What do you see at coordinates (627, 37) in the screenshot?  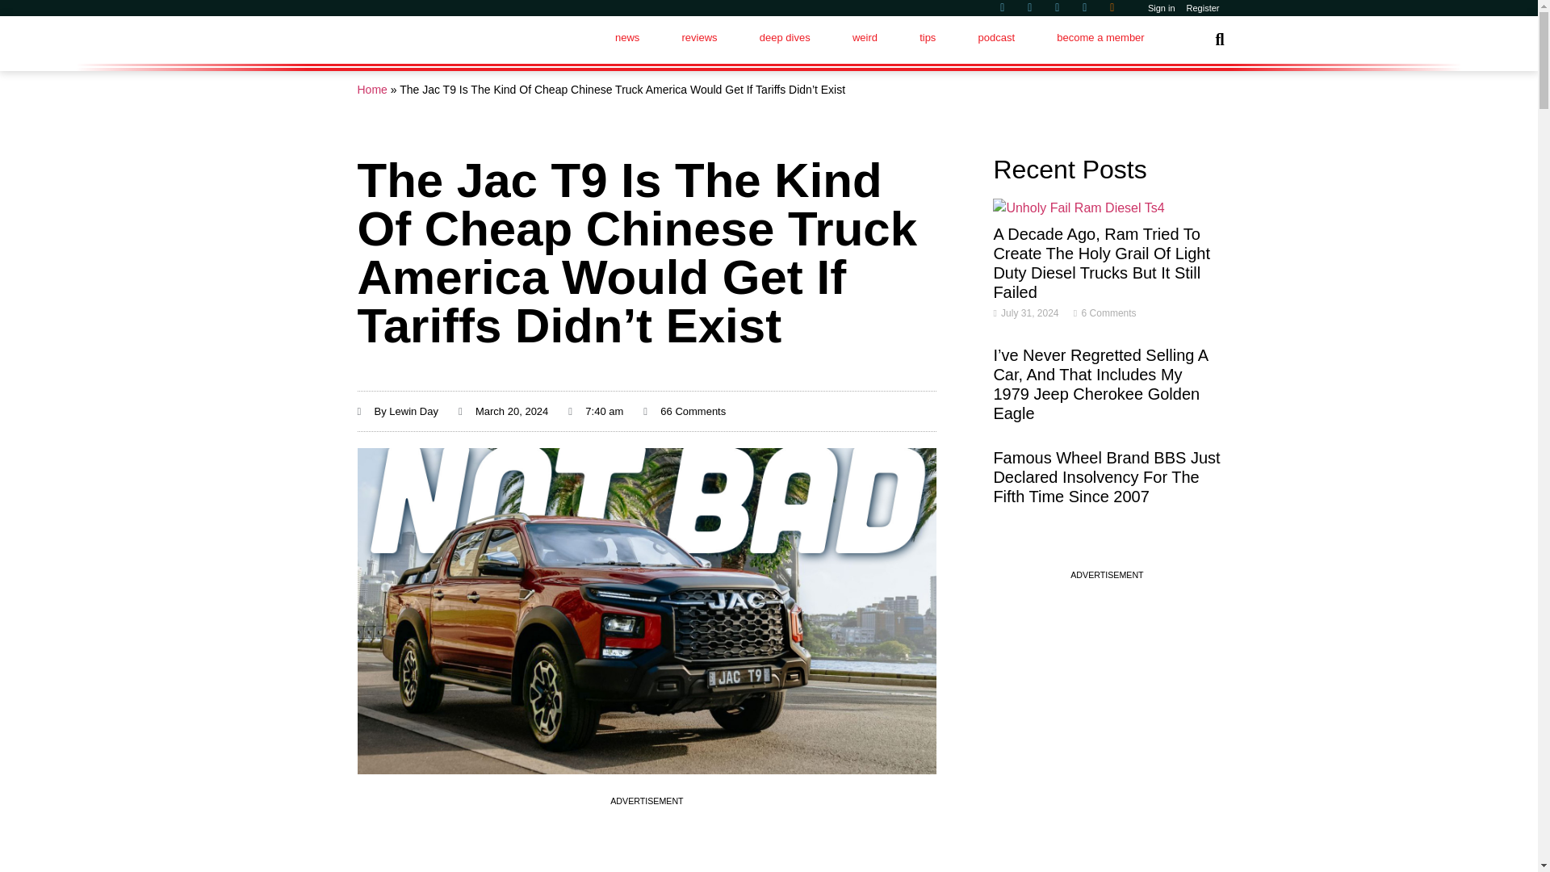 I see `news` at bounding box center [627, 37].